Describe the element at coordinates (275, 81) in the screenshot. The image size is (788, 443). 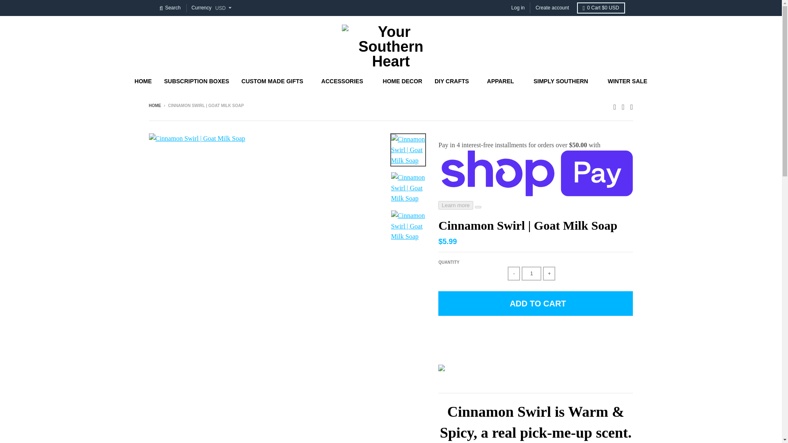
I see `CUSTOM MADE GIFTS` at that location.